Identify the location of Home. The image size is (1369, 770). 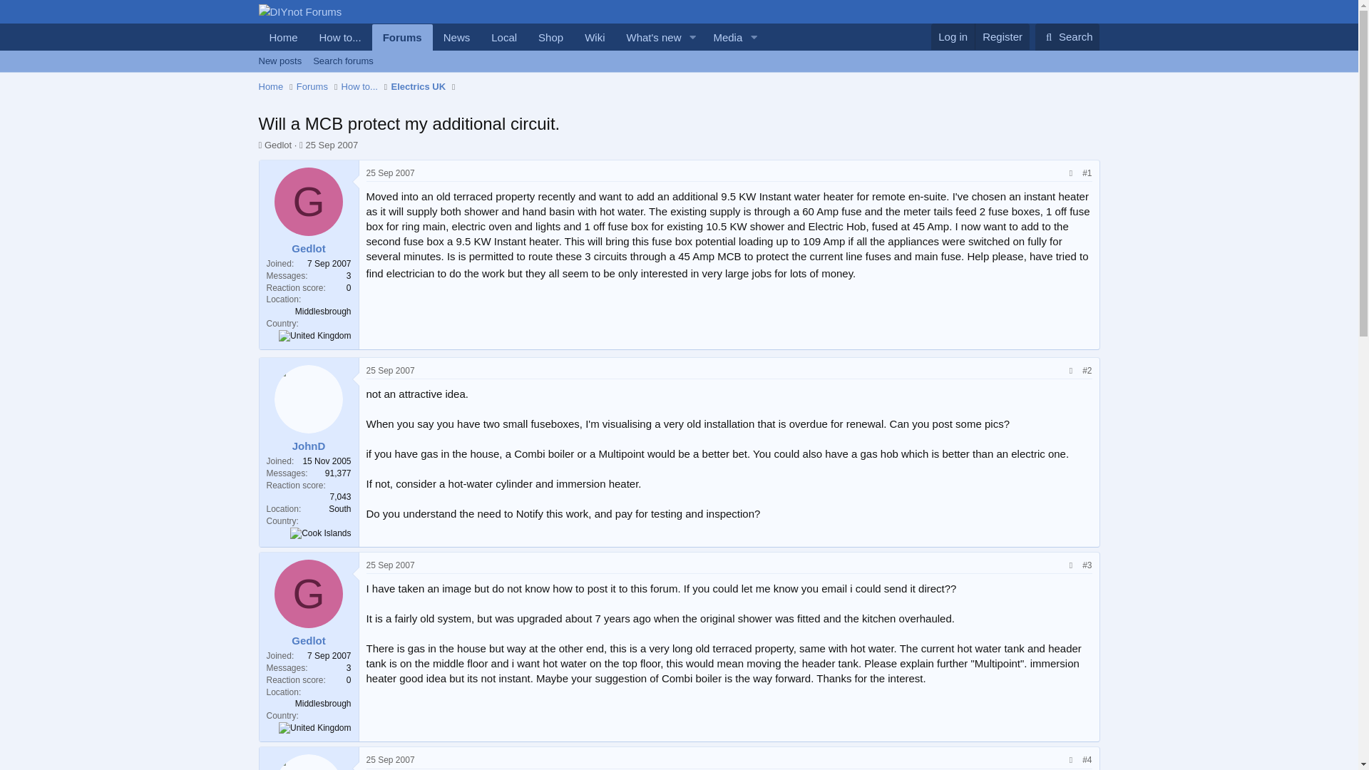
(511, 37).